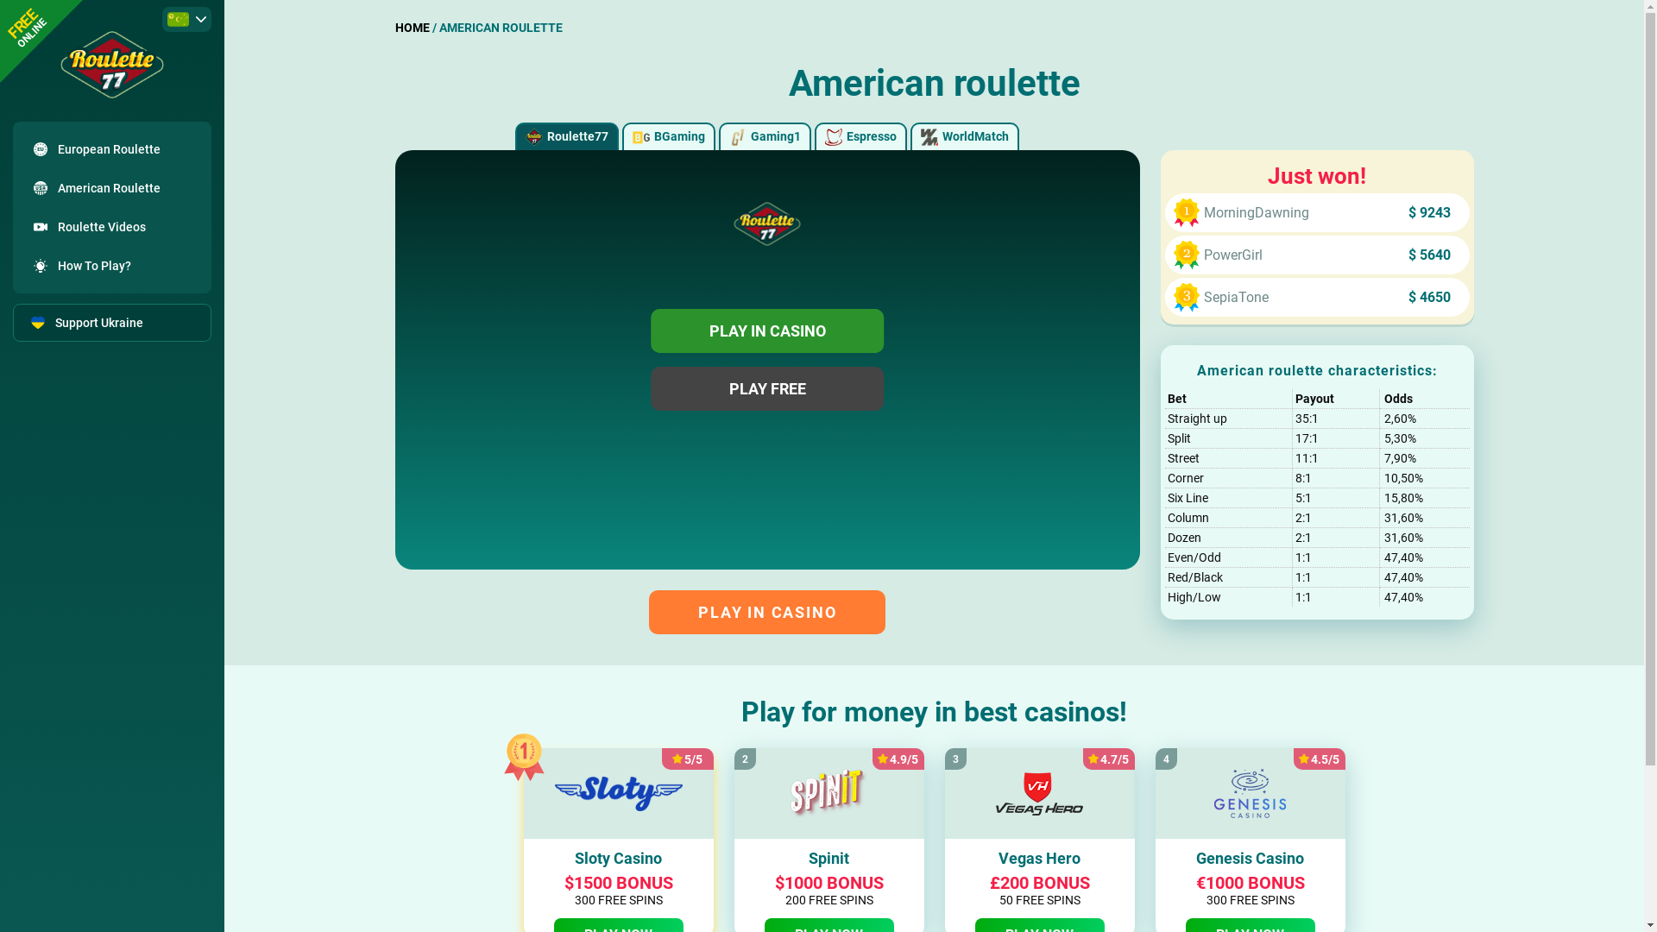  I want to click on Roulette77, so click(567, 136).